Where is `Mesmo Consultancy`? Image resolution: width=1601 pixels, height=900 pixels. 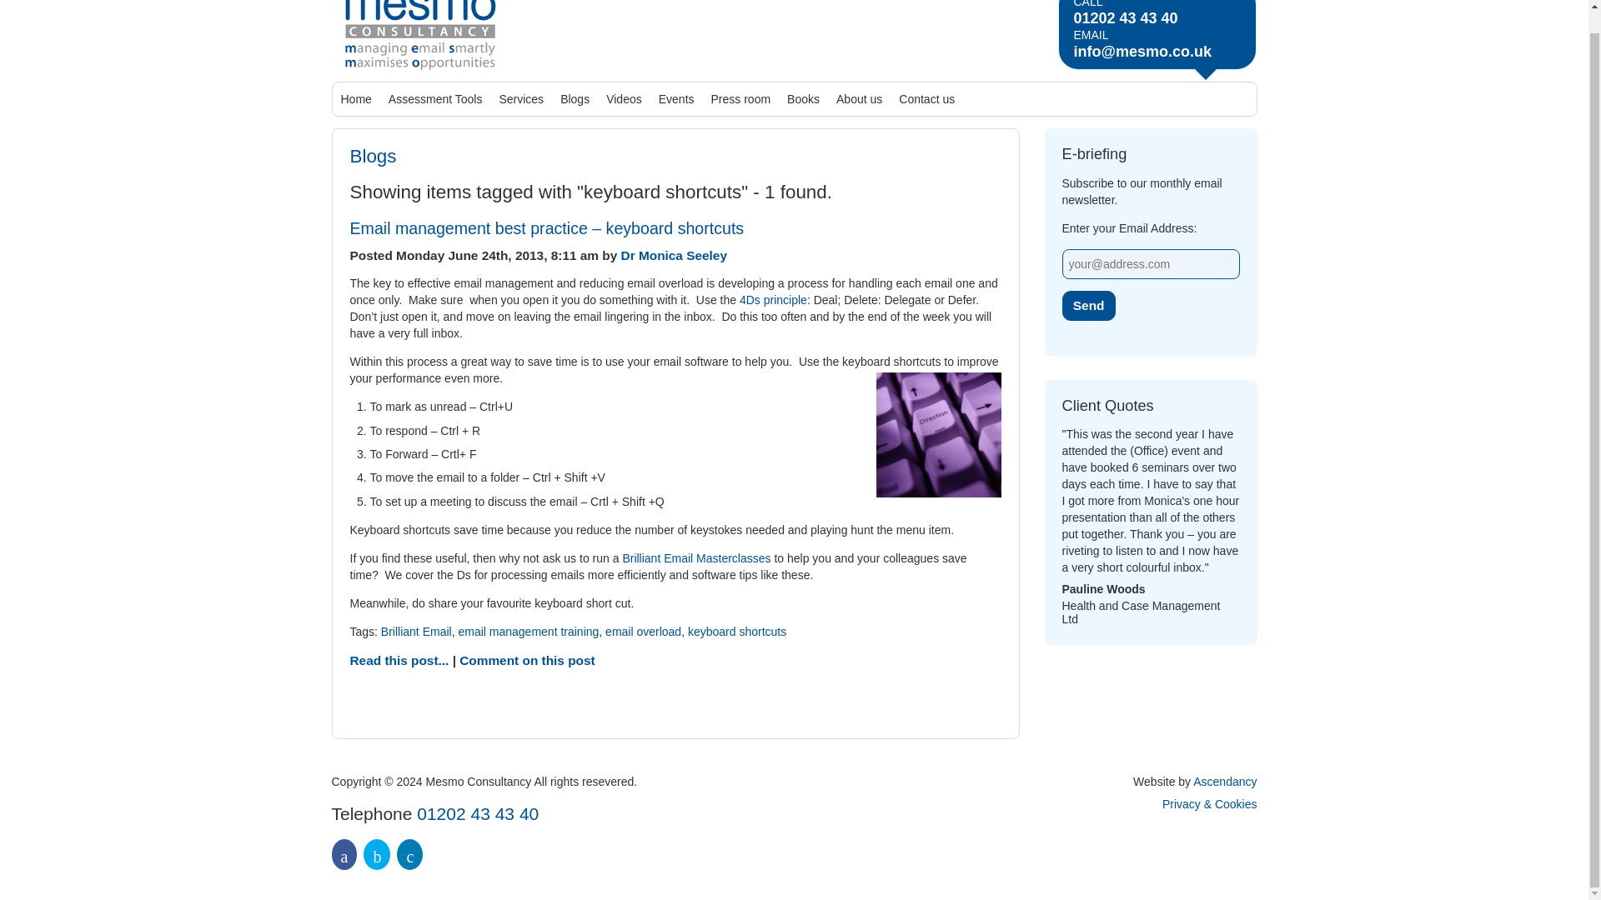 Mesmo Consultancy is located at coordinates (419, 37).